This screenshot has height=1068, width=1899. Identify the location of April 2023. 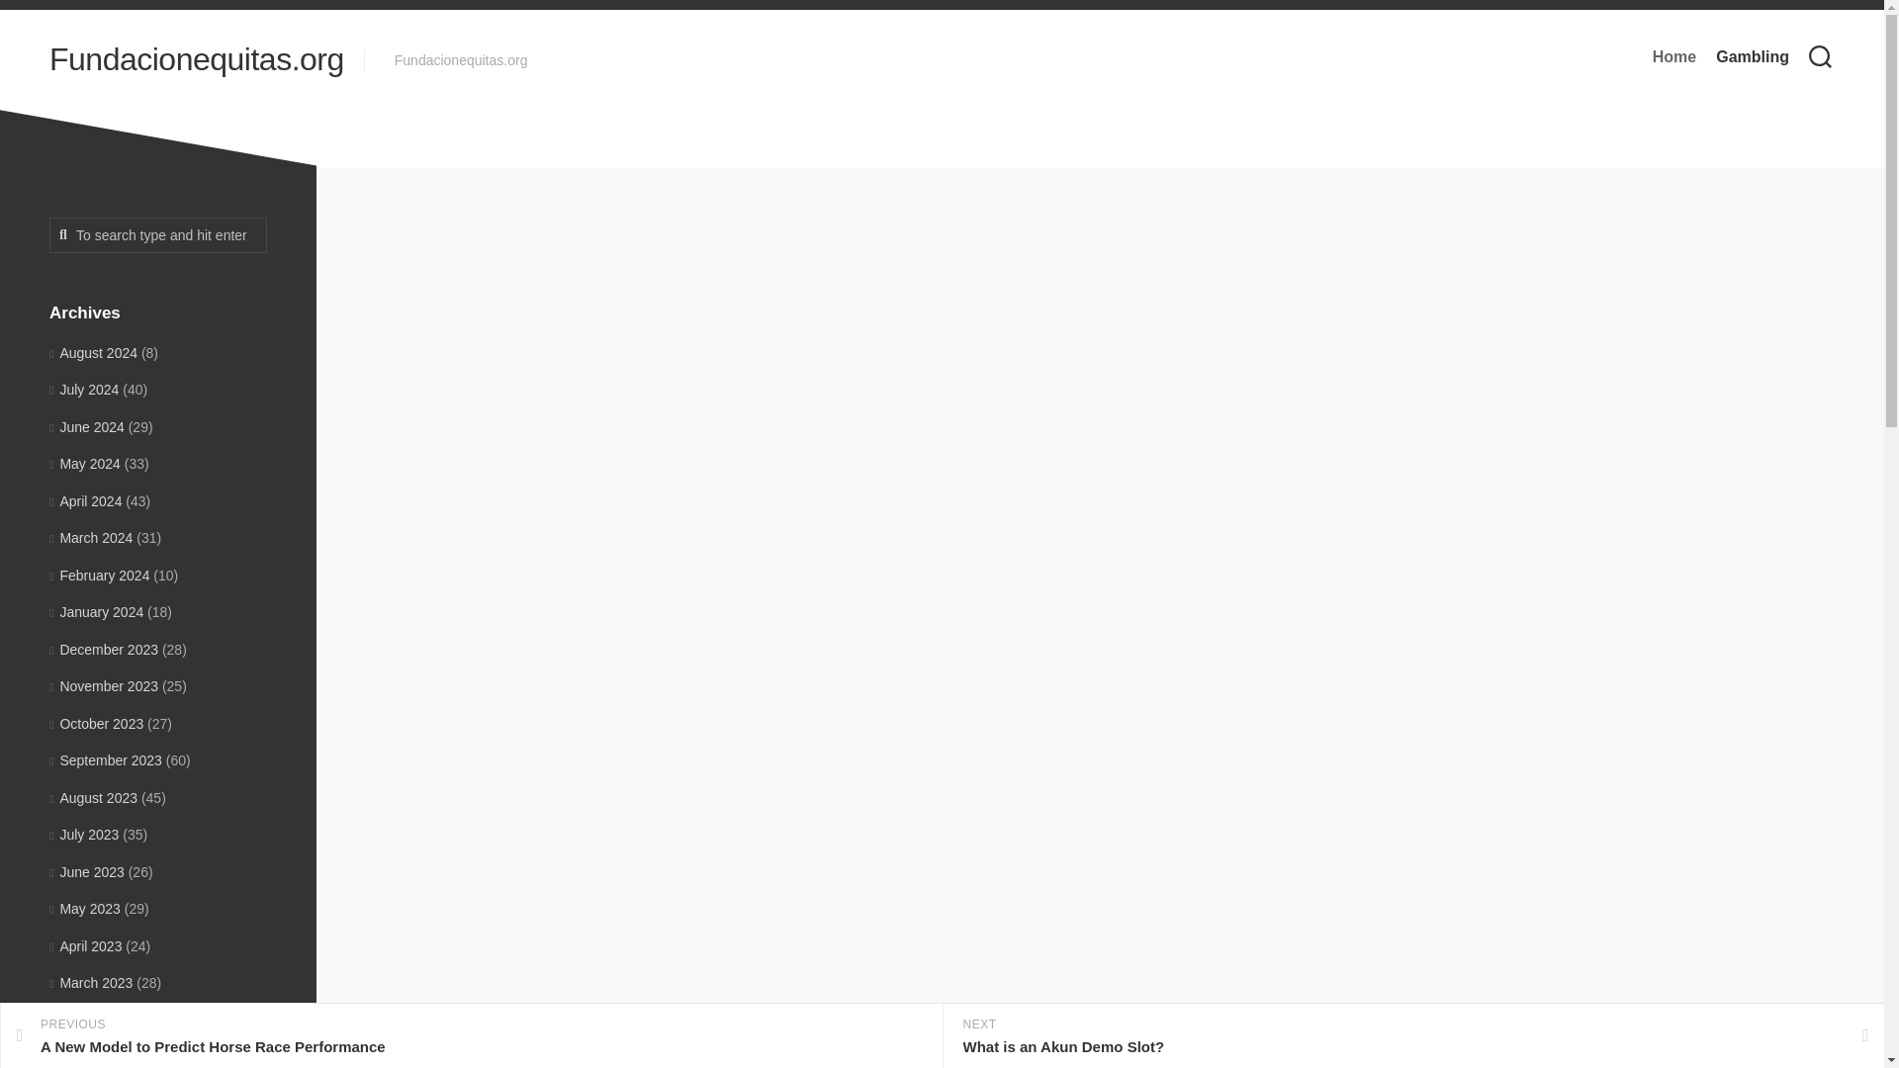
(1673, 57).